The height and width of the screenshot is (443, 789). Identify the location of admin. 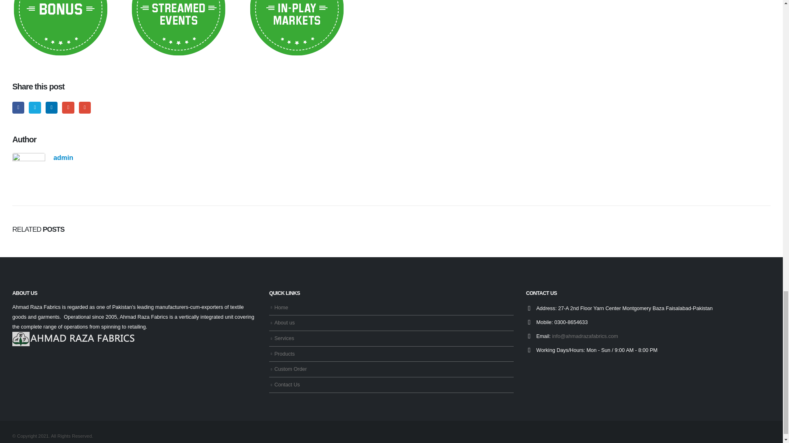
(63, 158).